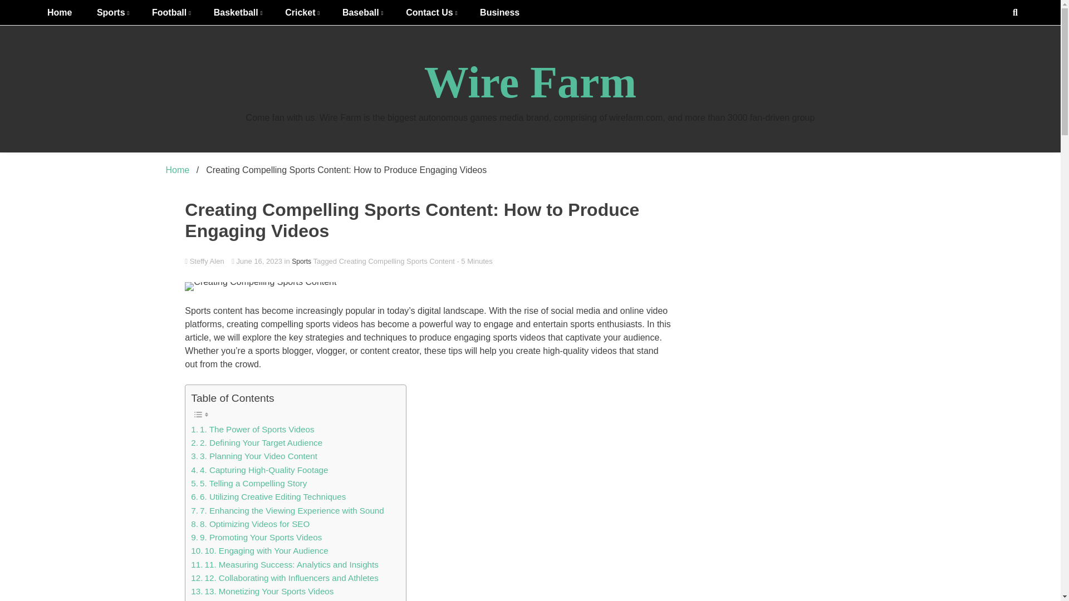  Describe the element at coordinates (259, 551) in the screenshot. I see `10. Engaging with Your Audience` at that location.